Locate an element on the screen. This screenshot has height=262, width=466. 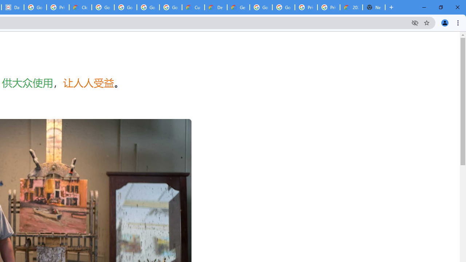
Customer Care | Google Cloud is located at coordinates (193, 7).